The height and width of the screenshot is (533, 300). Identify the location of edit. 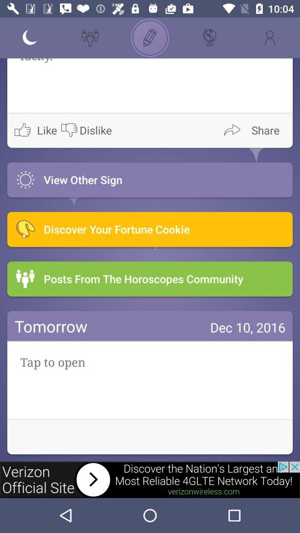
(150, 38).